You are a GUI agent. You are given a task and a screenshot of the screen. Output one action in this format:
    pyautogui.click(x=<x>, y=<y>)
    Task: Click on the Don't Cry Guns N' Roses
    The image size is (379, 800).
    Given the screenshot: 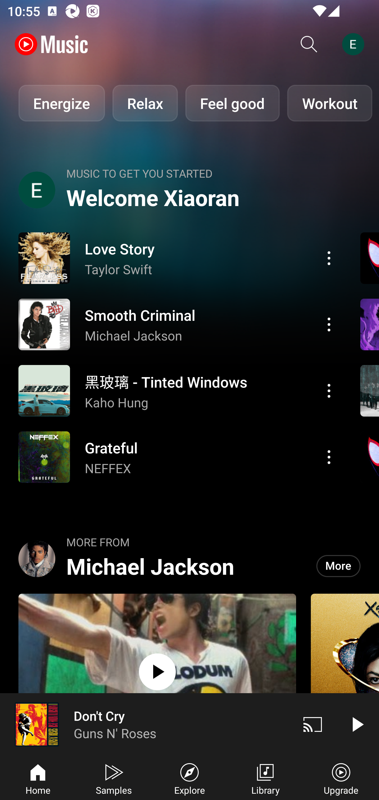 What is the action you would take?
    pyautogui.click(x=145, y=724)
    